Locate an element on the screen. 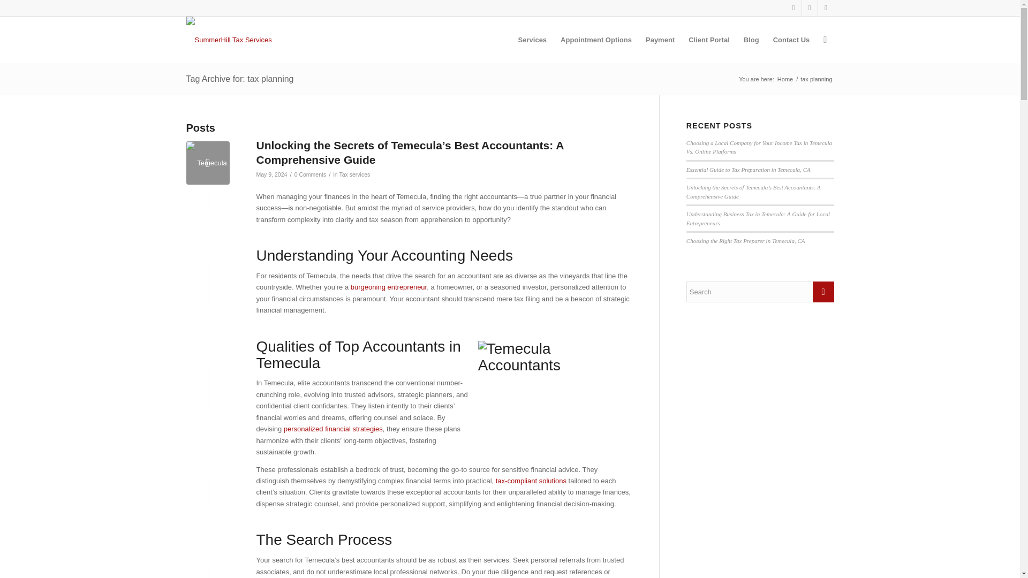 The image size is (1028, 578). Instagram is located at coordinates (793, 8).